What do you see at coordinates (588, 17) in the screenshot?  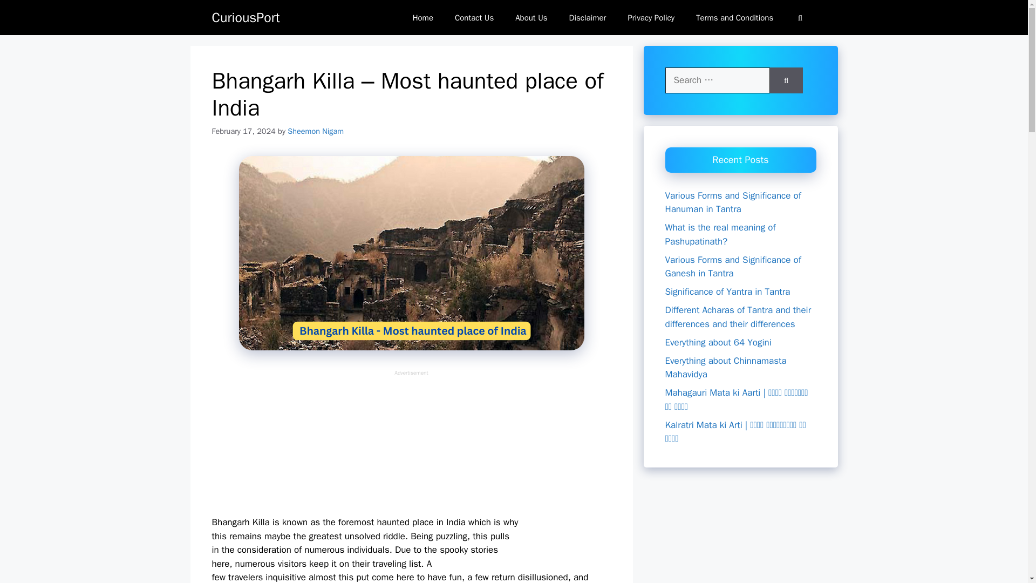 I see `Disclaimer` at bounding box center [588, 17].